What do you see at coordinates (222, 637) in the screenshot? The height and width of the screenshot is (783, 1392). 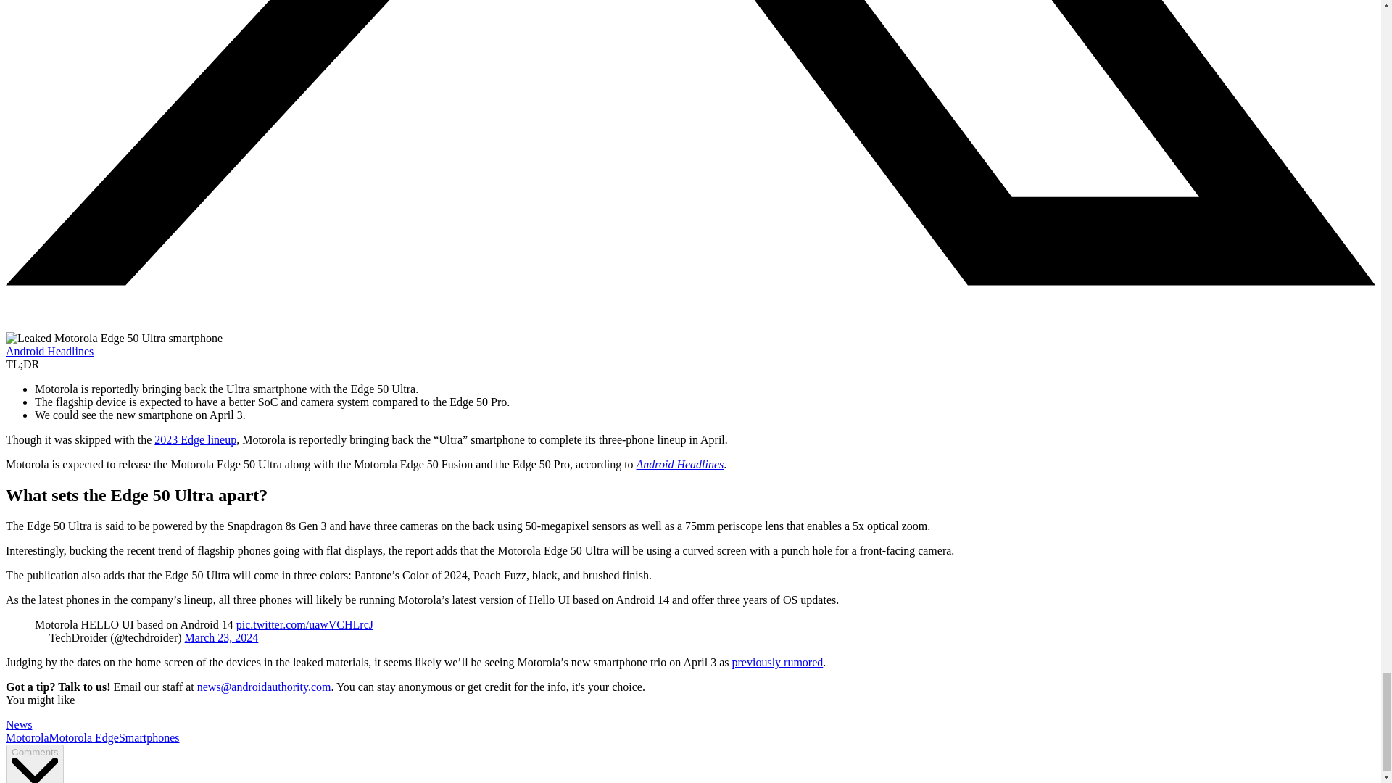 I see `March 23, 2024` at bounding box center [222, 637].